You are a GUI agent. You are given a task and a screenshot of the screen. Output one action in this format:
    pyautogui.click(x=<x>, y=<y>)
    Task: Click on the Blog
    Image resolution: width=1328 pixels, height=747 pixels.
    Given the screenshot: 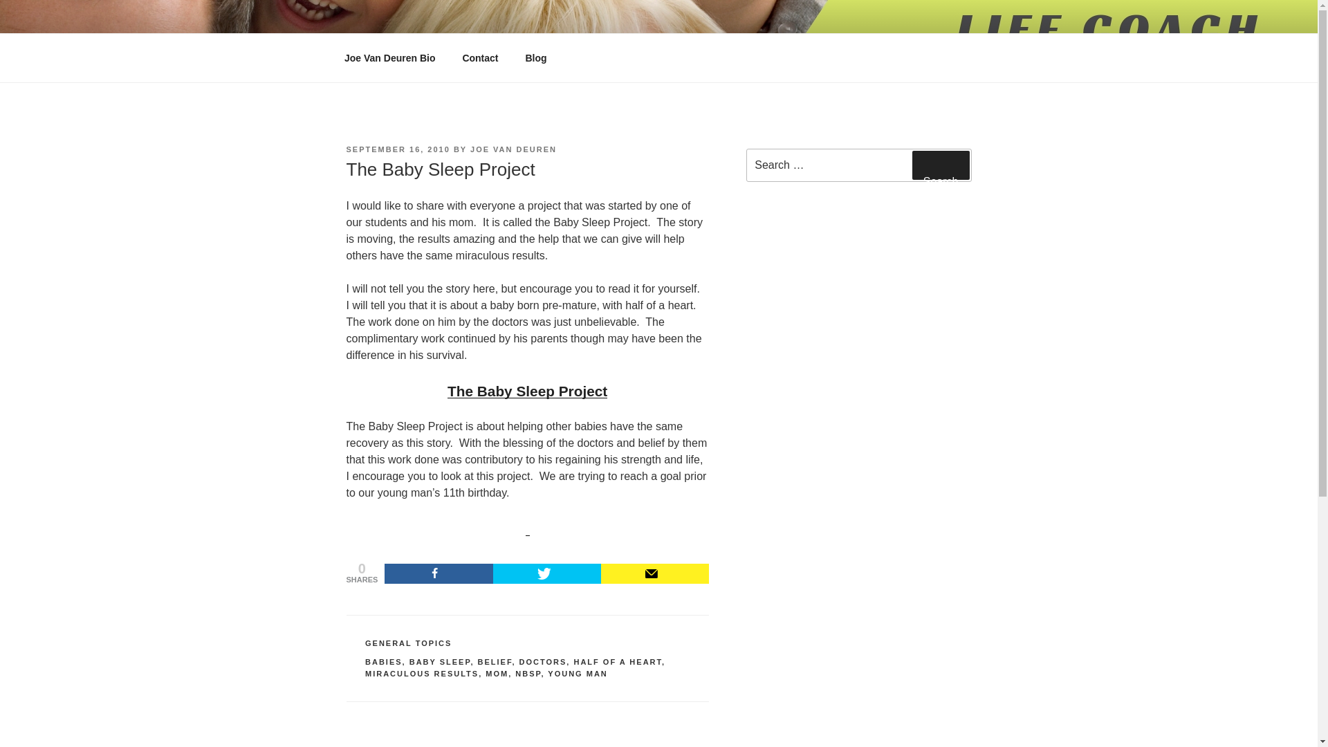 What is the action you would take?
    pyautogui.click(x=535, y=58)
    